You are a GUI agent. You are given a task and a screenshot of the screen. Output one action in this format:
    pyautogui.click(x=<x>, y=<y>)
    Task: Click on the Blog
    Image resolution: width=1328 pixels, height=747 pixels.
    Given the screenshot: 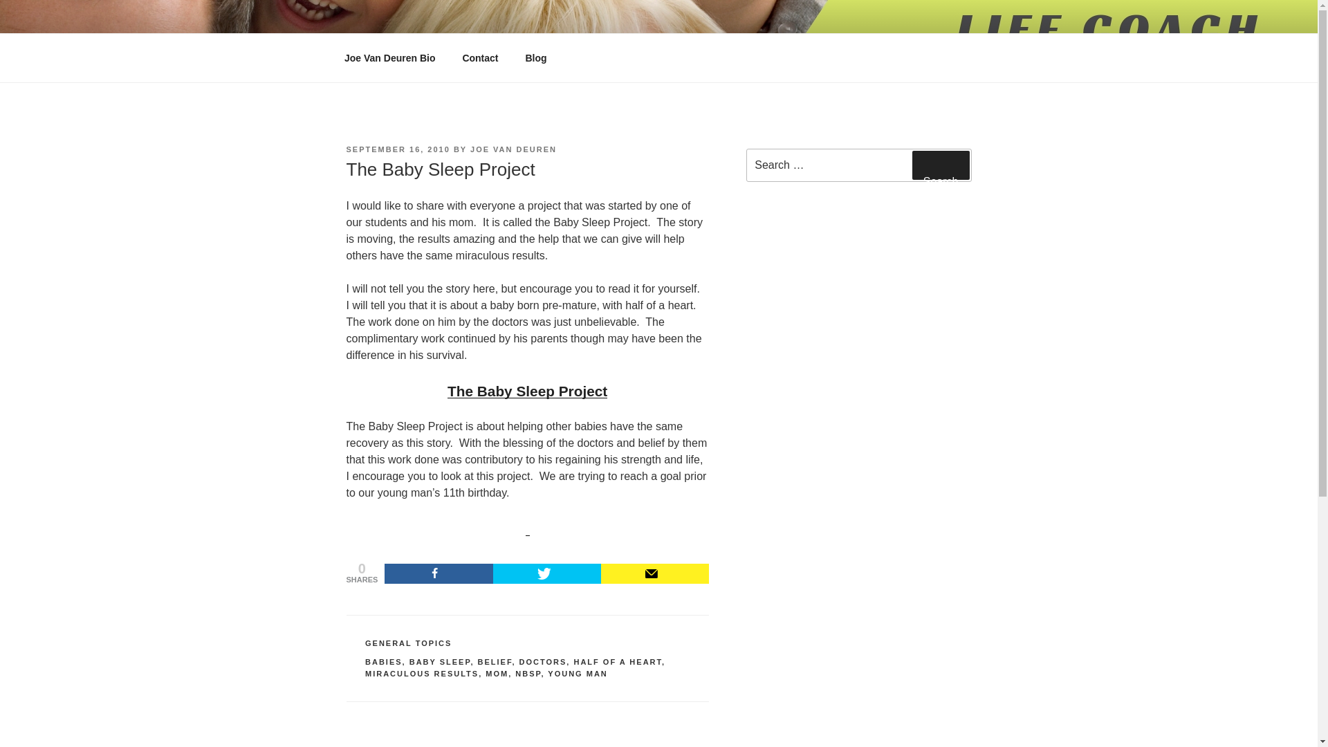 What is the action you would take?
    pyautogui.click(x=535, y=58)
    